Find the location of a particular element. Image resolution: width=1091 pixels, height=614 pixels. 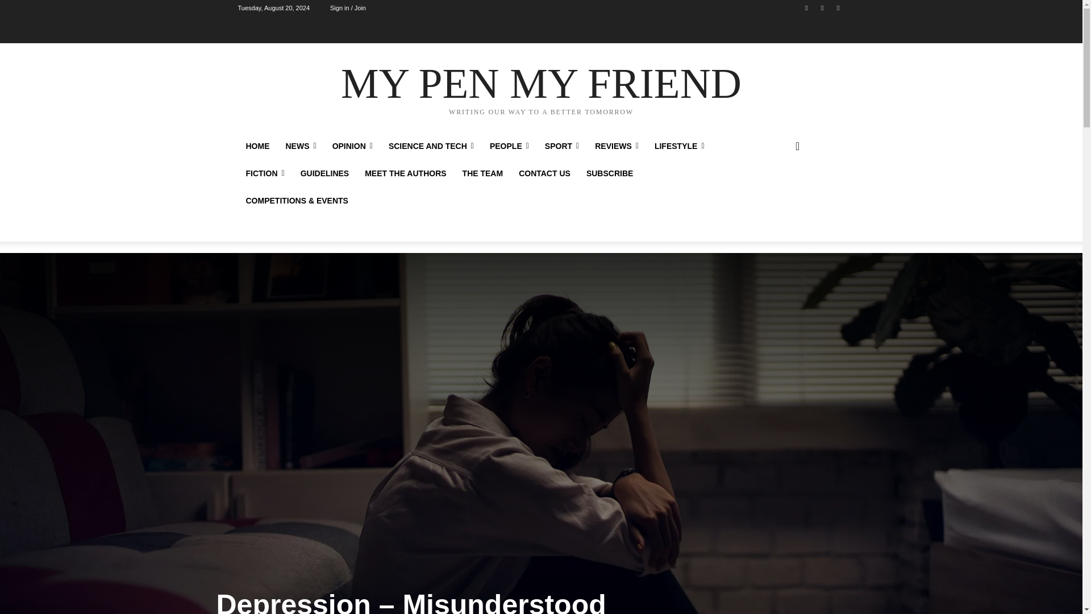

Facebook is located at coordinates (806, 7).